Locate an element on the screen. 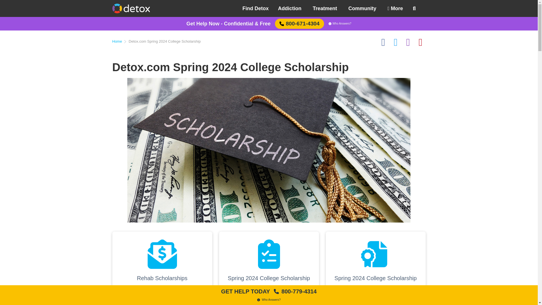 The height and width of the screenshot is (305, 542). Follow us on Instagram is located at coordinates (408, 42).